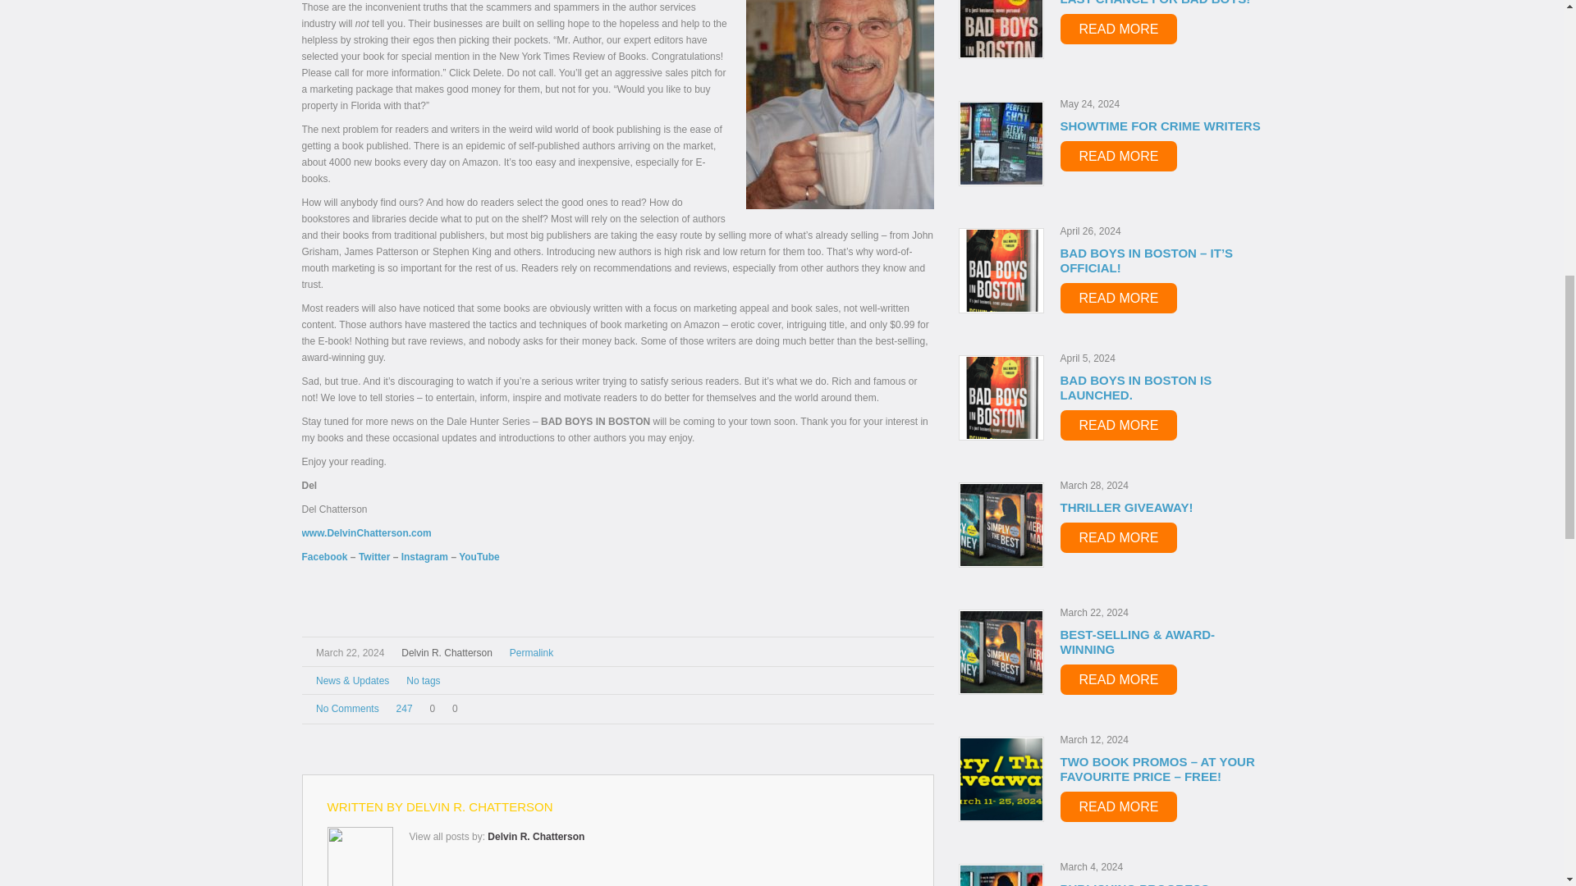 Image resolution: width=1576 pixels, height=886 pixels. I want to click on Posts by Delvin R. Chatterson, so click(447, 653).